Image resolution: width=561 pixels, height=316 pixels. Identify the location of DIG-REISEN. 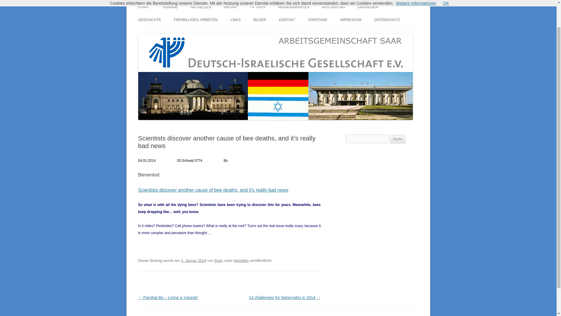
(368, 7).